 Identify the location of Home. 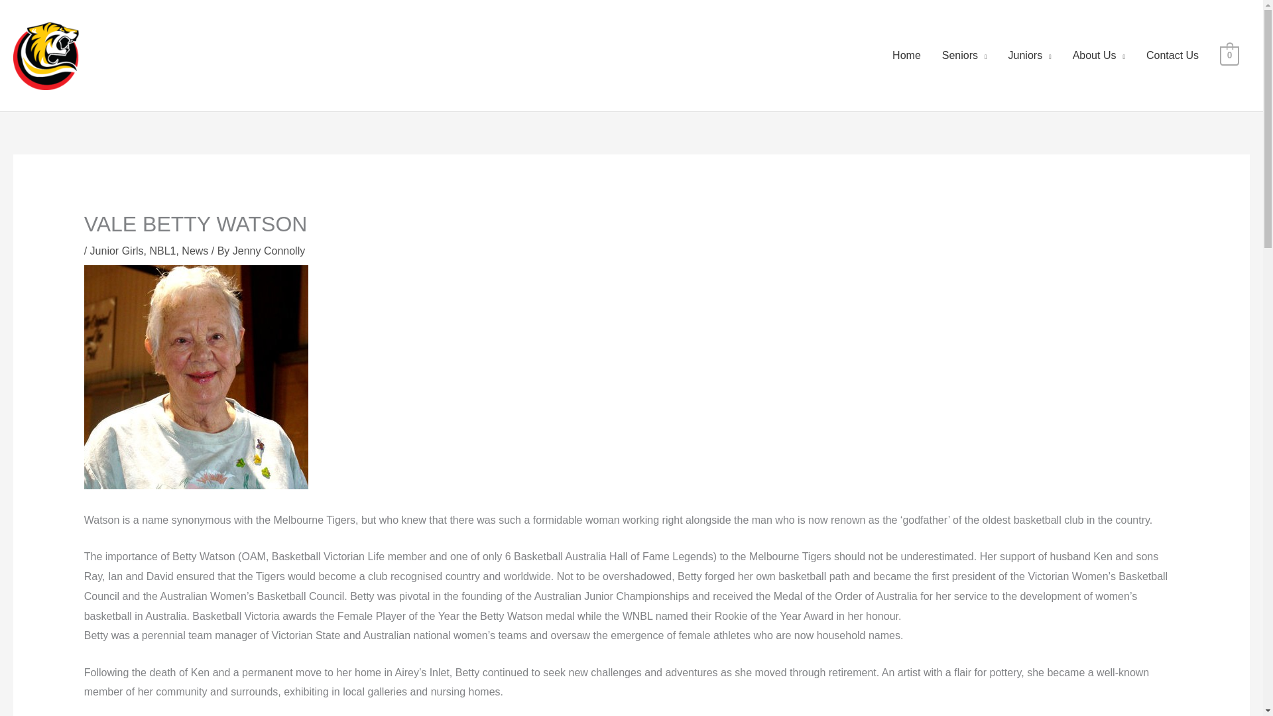
(907, 55).